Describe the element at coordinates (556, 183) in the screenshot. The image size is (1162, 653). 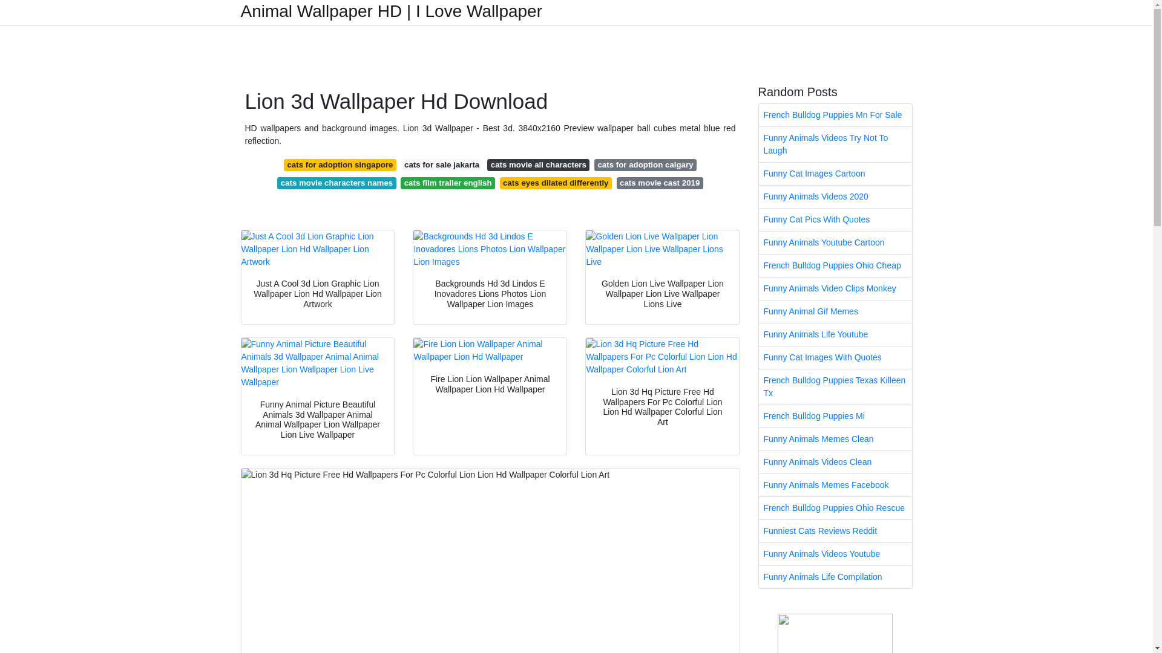
I see `cats eyes dilated differently` at that location.